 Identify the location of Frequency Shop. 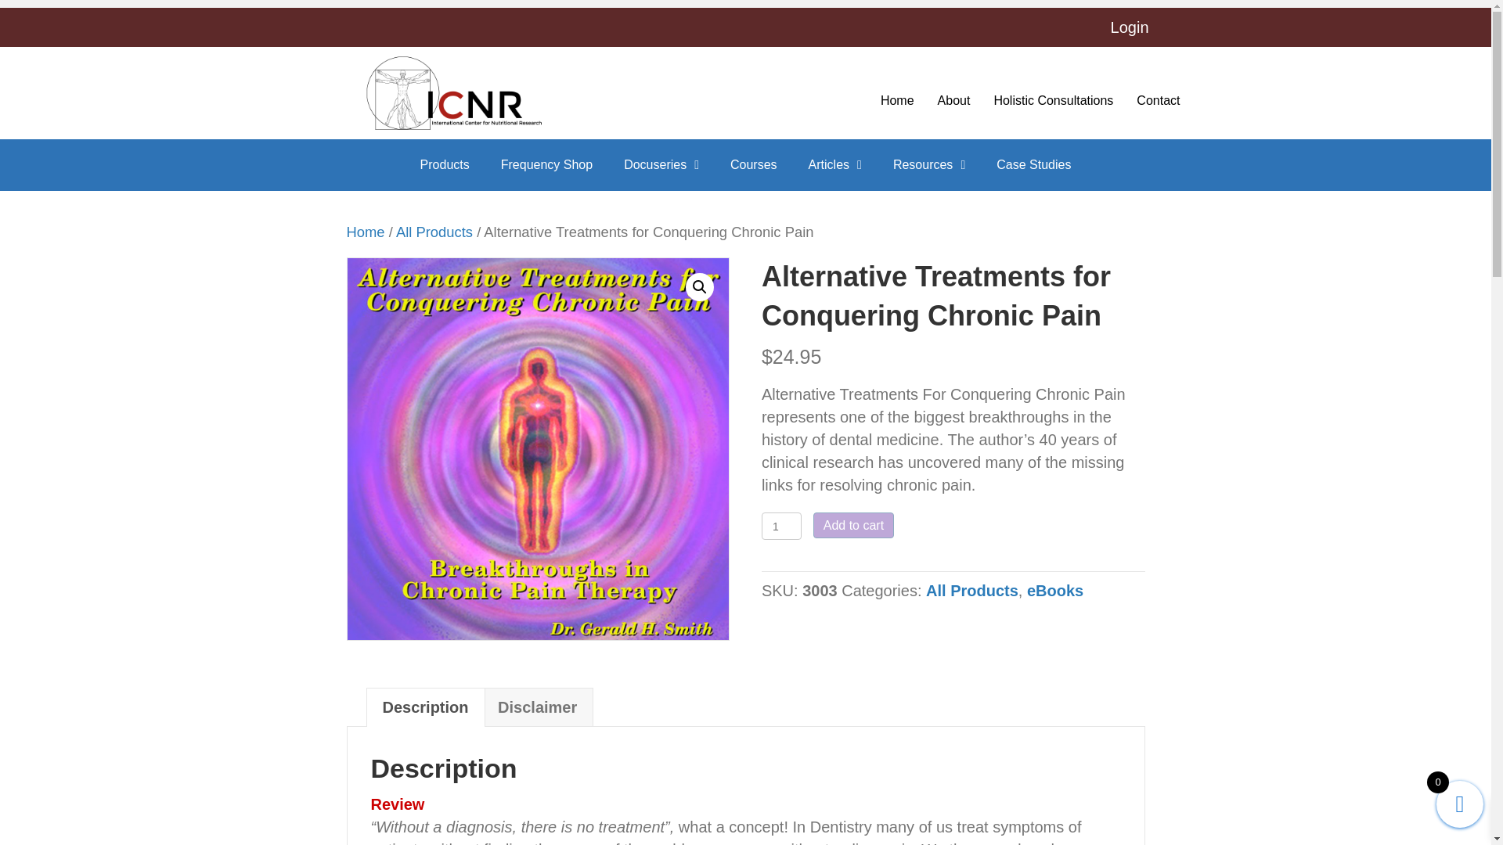
(546, 164).